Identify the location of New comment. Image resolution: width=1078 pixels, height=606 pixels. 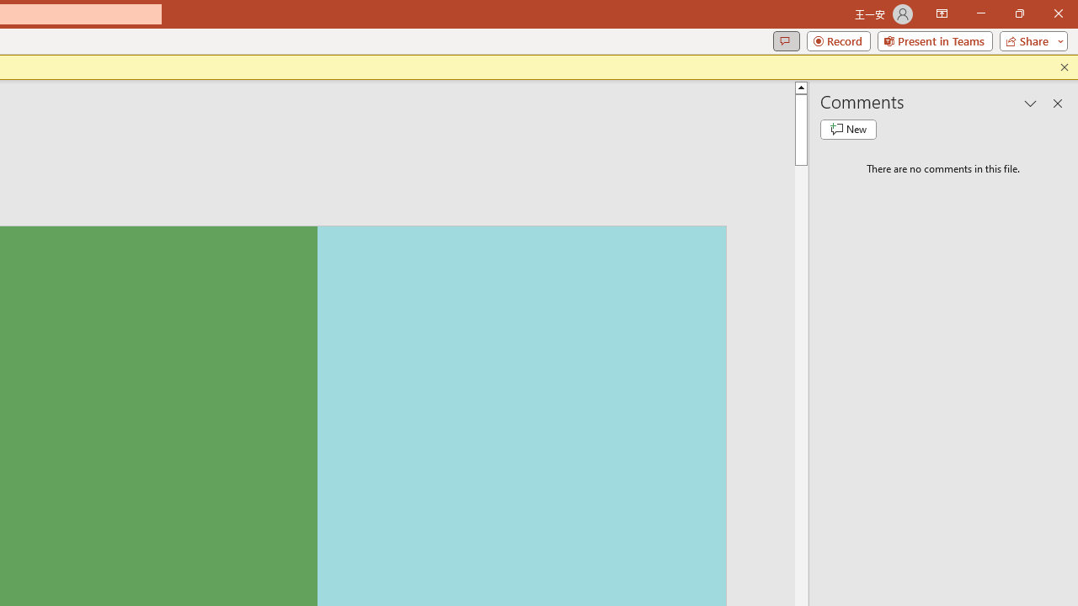
(848, 130).